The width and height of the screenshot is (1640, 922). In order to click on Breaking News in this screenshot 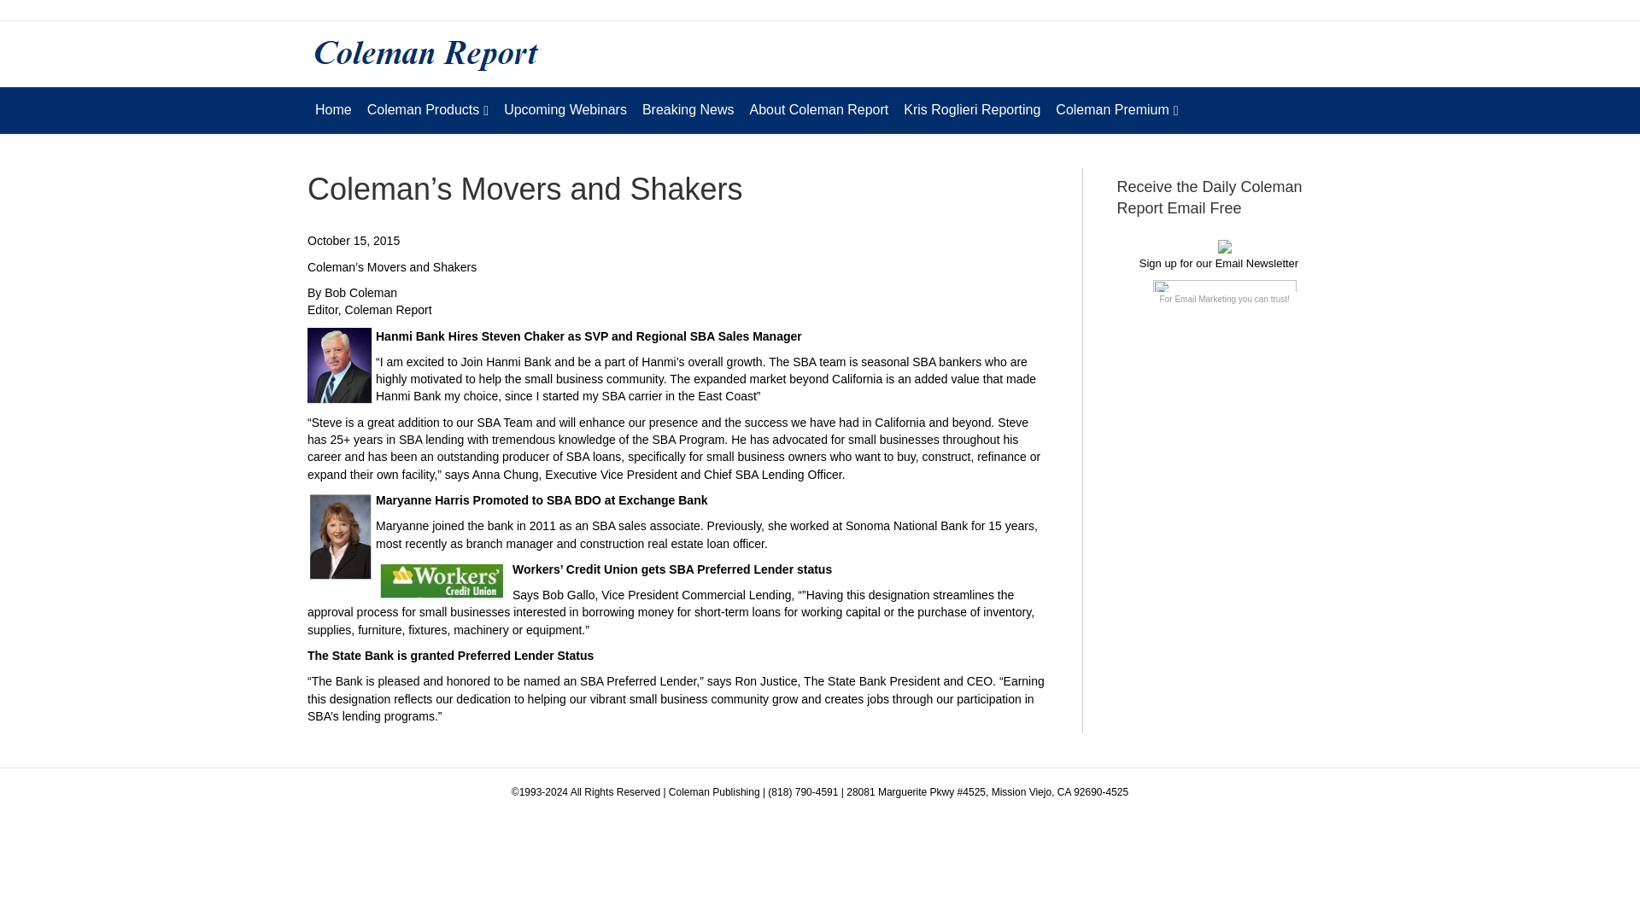, I will do `click(688, 109)`.